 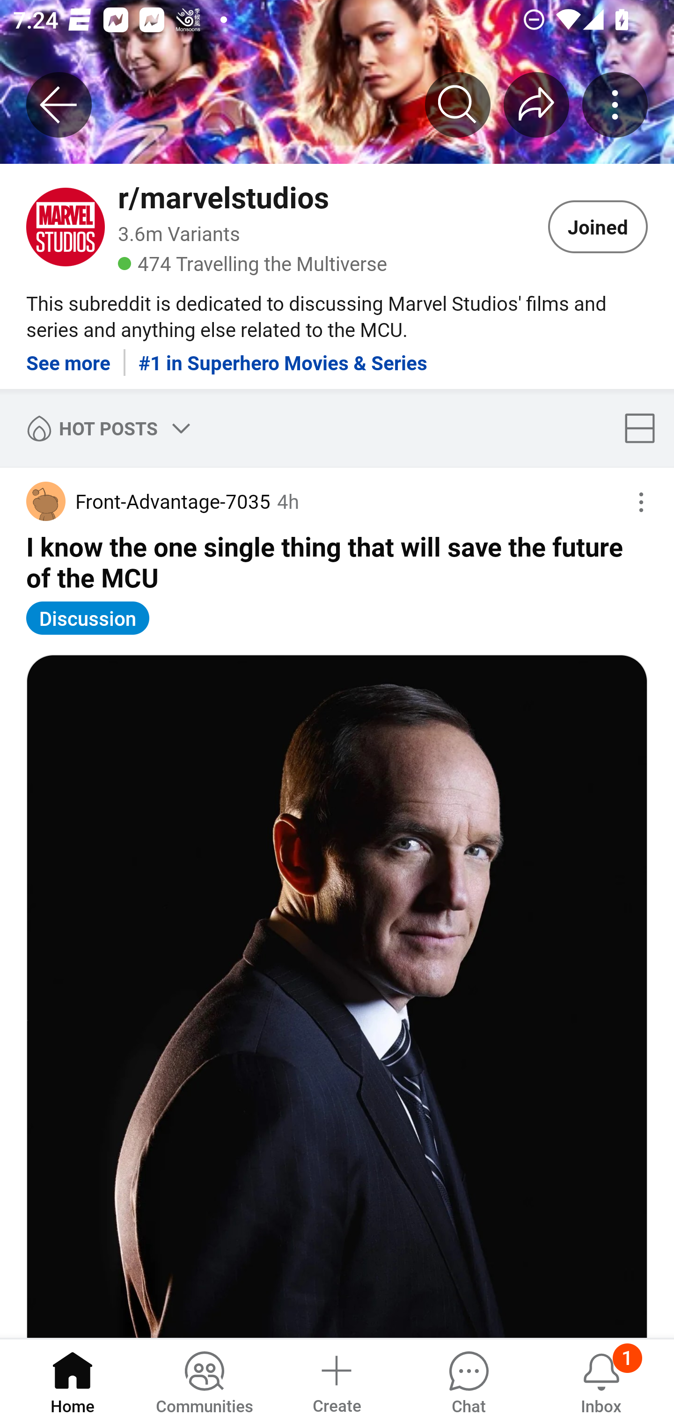 What do you see at coordinates (601, 1380) in the screenshot?
I see `Inbox, has 1 notification 1 Inbox` at bounding box center [601, 1380].